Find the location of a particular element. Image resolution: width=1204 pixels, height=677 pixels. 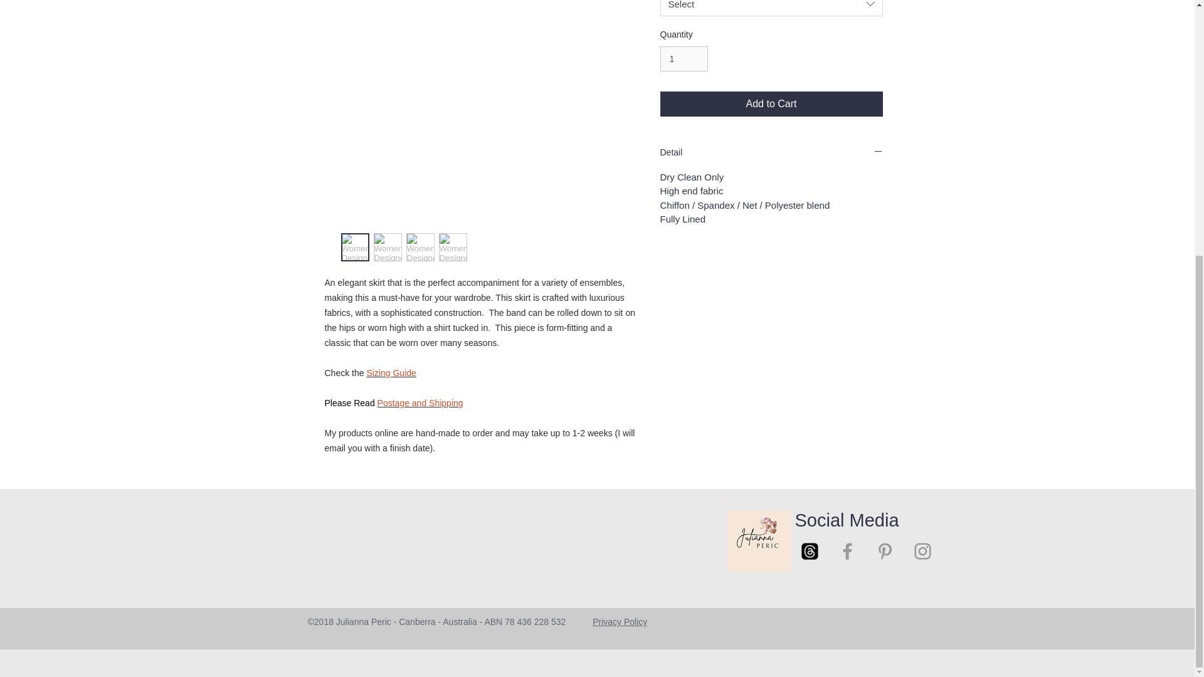

Sizing Guide is located at coordinates (390, 372).